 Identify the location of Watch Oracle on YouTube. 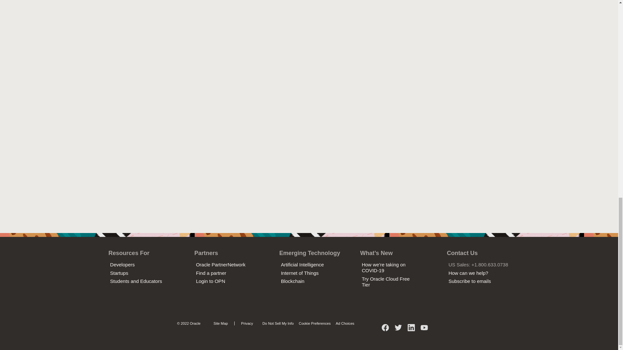
(424, 330).